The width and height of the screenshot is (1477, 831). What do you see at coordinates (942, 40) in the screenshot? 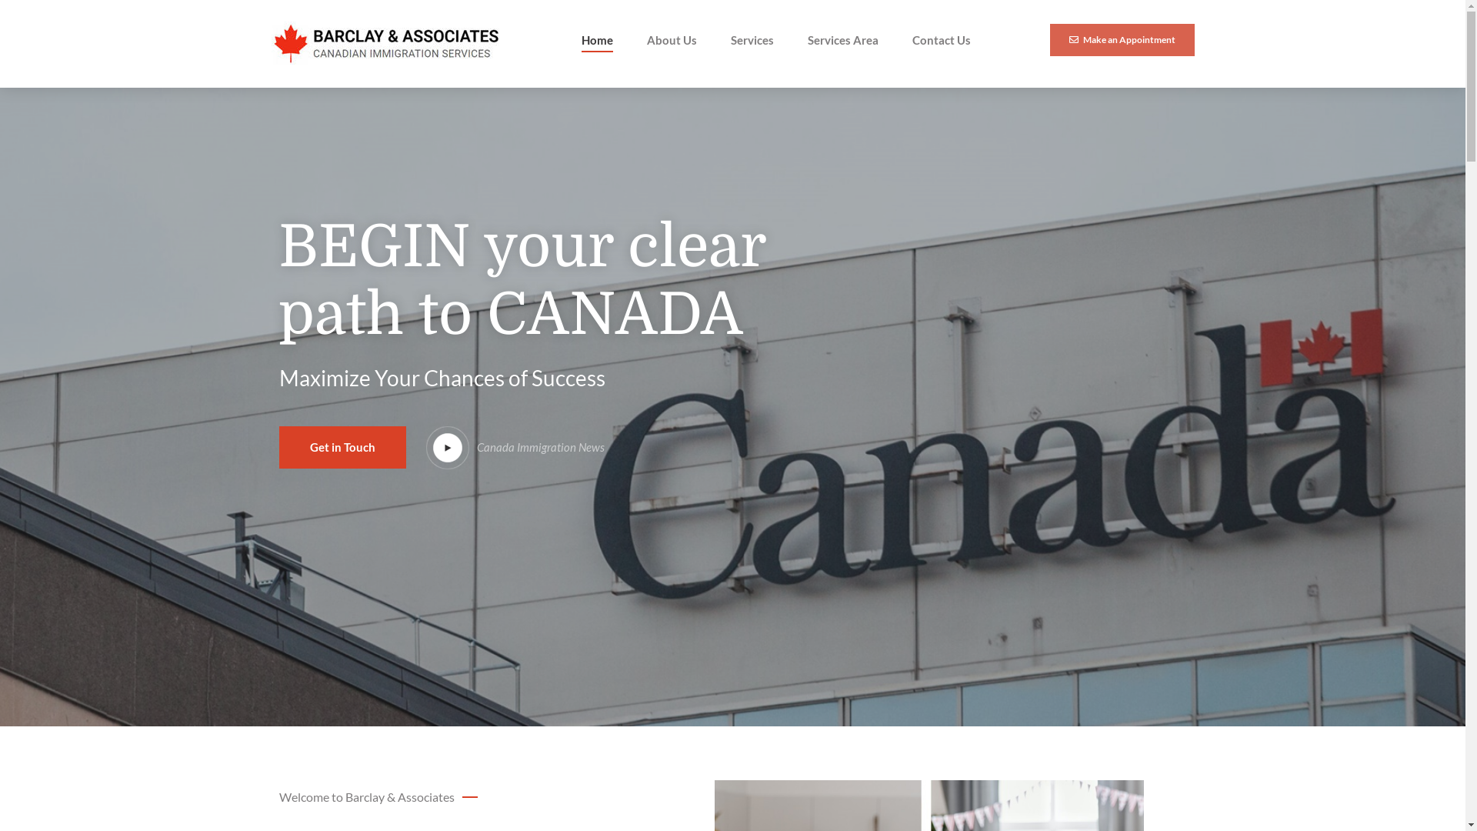
I see `Contact Us` at bounding box center [942, 40].